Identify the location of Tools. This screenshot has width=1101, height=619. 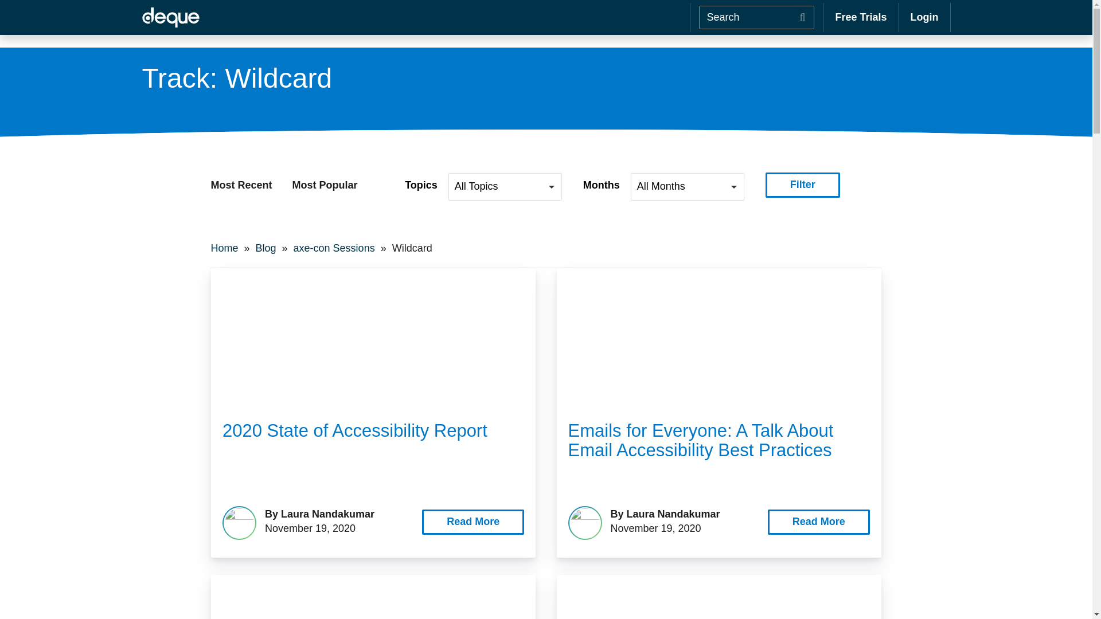
(157, 15).